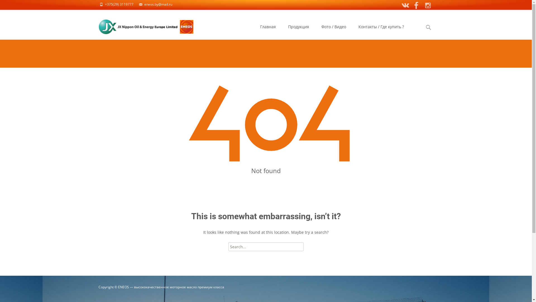 The width and height of the screenshot is (536, 302). Describe the element at coordinates (13, 6) in the screenshot. I see `Search` at that location.